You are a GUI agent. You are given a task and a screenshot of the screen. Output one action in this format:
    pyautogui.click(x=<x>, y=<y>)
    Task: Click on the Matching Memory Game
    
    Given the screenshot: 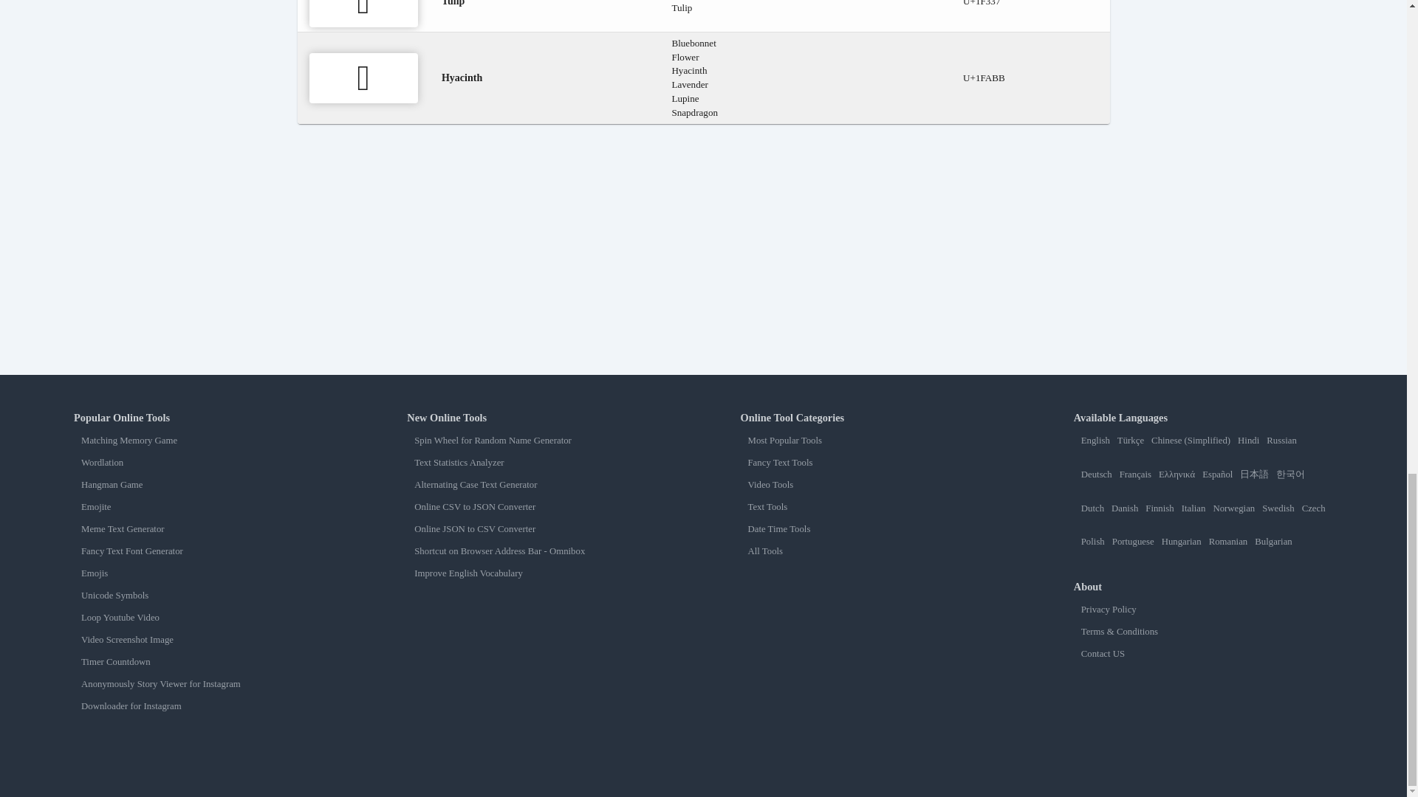 What is the action you would take?
    pyautogui.click(x=207, y=440)
    